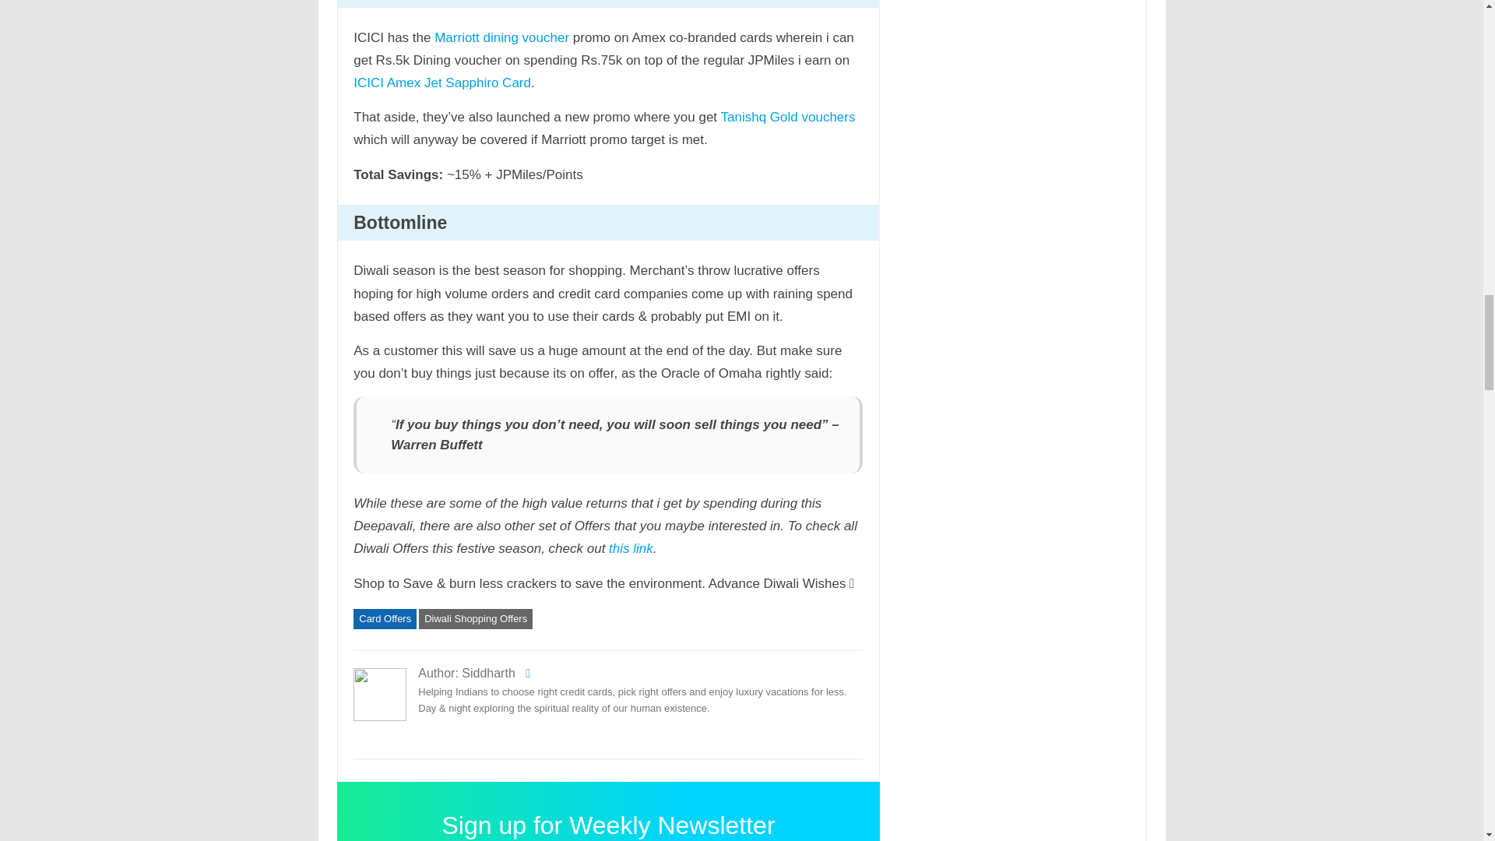  What do you see at coordinates (788, 117) in the screenshot?
I see `Tanishq Gold vouchers` at bounding box center [788, 117].